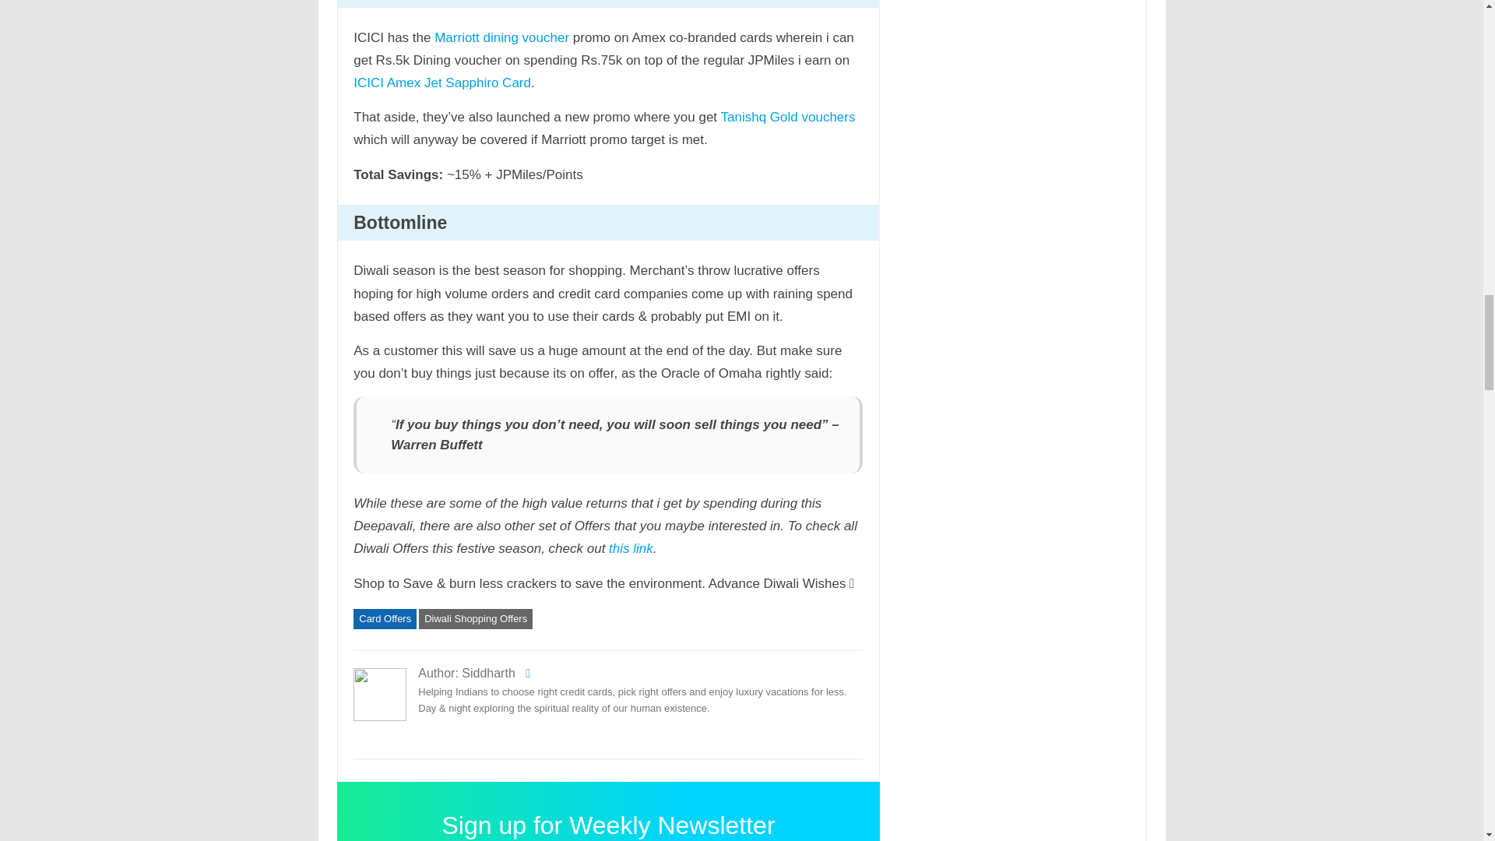  What do you see at coordinates (788, 117) in the screenshot?
I see `Tanishq Gold vouchers` at bounding box center [788, 117].